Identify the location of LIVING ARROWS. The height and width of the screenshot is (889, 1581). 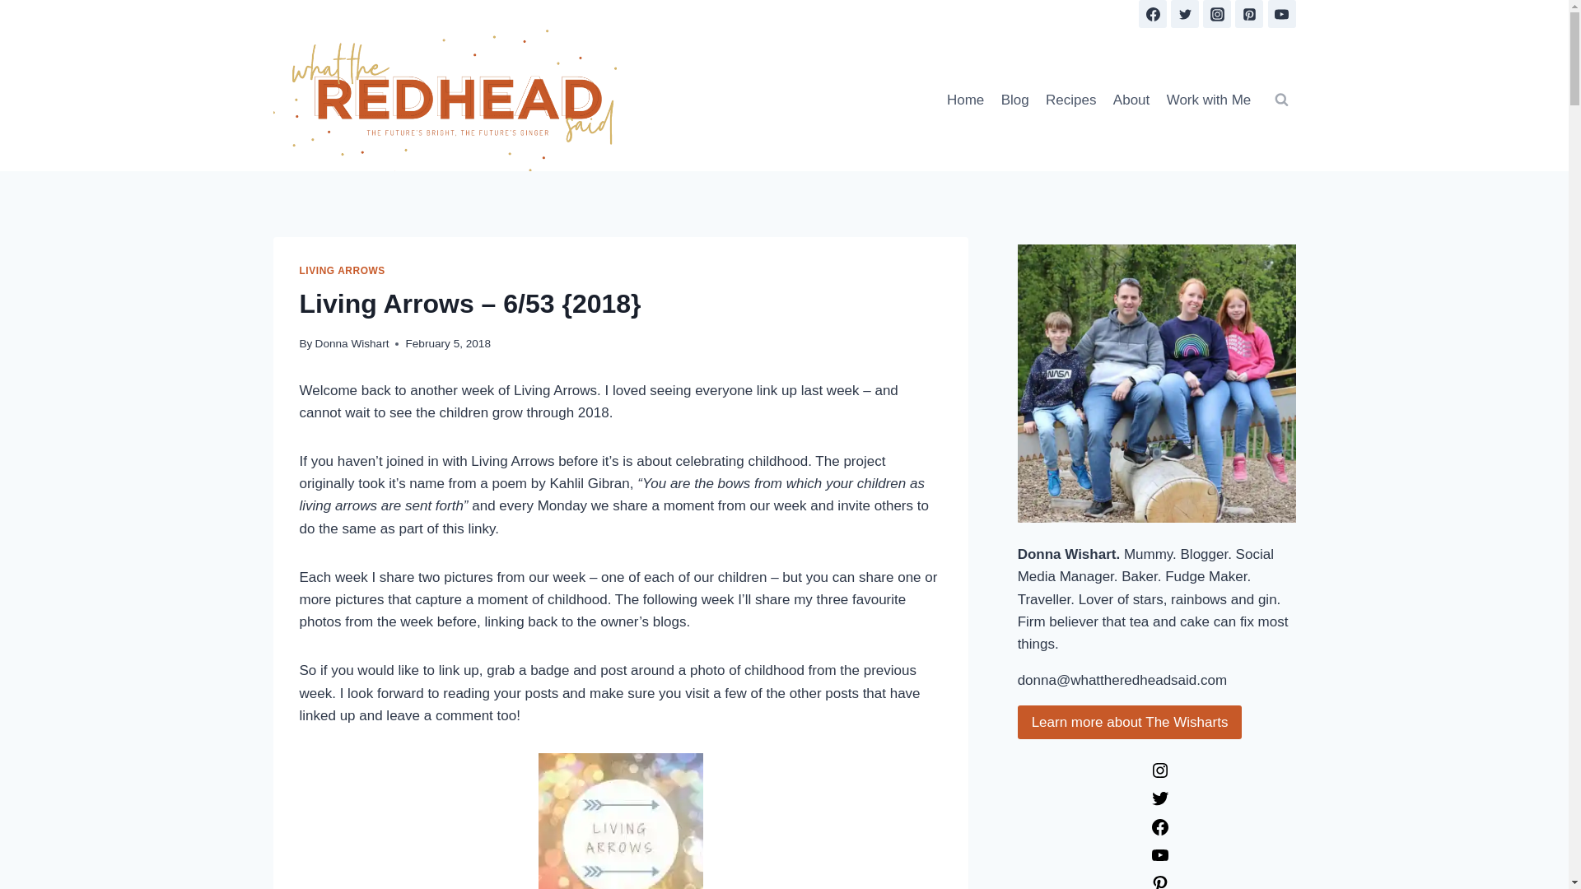
(1248, 13).